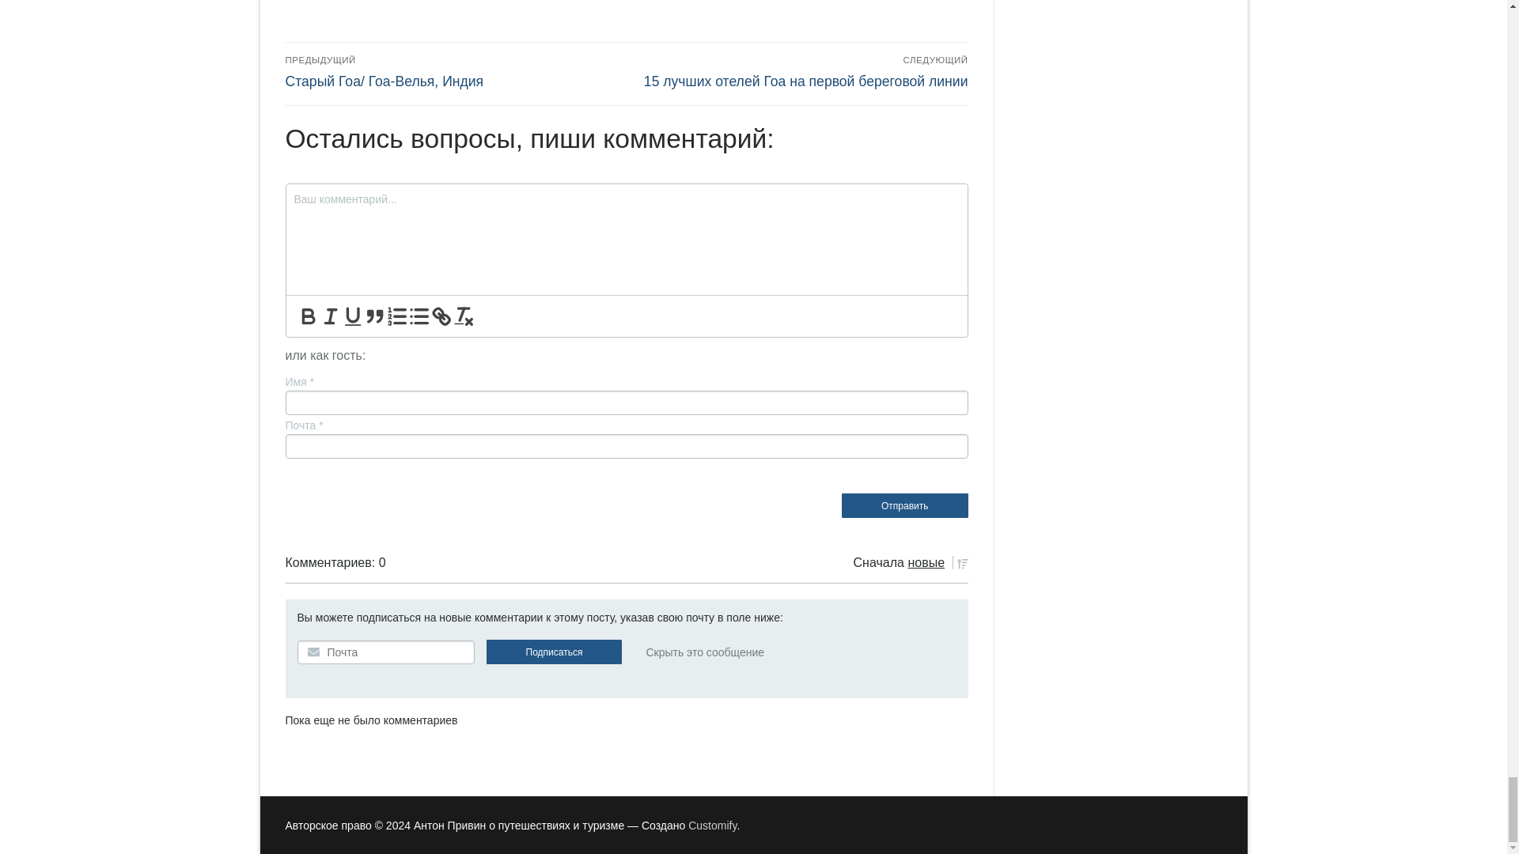 Image resolution: width=1519 pixels, height=854 pixels. What do you see at coordinates (627, 11) in the screenshot?
I see `Morjim Beach Goa` at bounding box center [627, 11].